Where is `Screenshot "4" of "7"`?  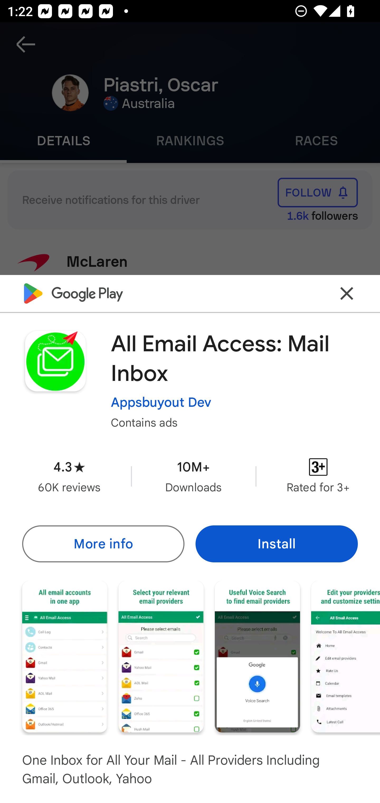
Screenshot "4" of "7" is located at coordinates (346, 656).